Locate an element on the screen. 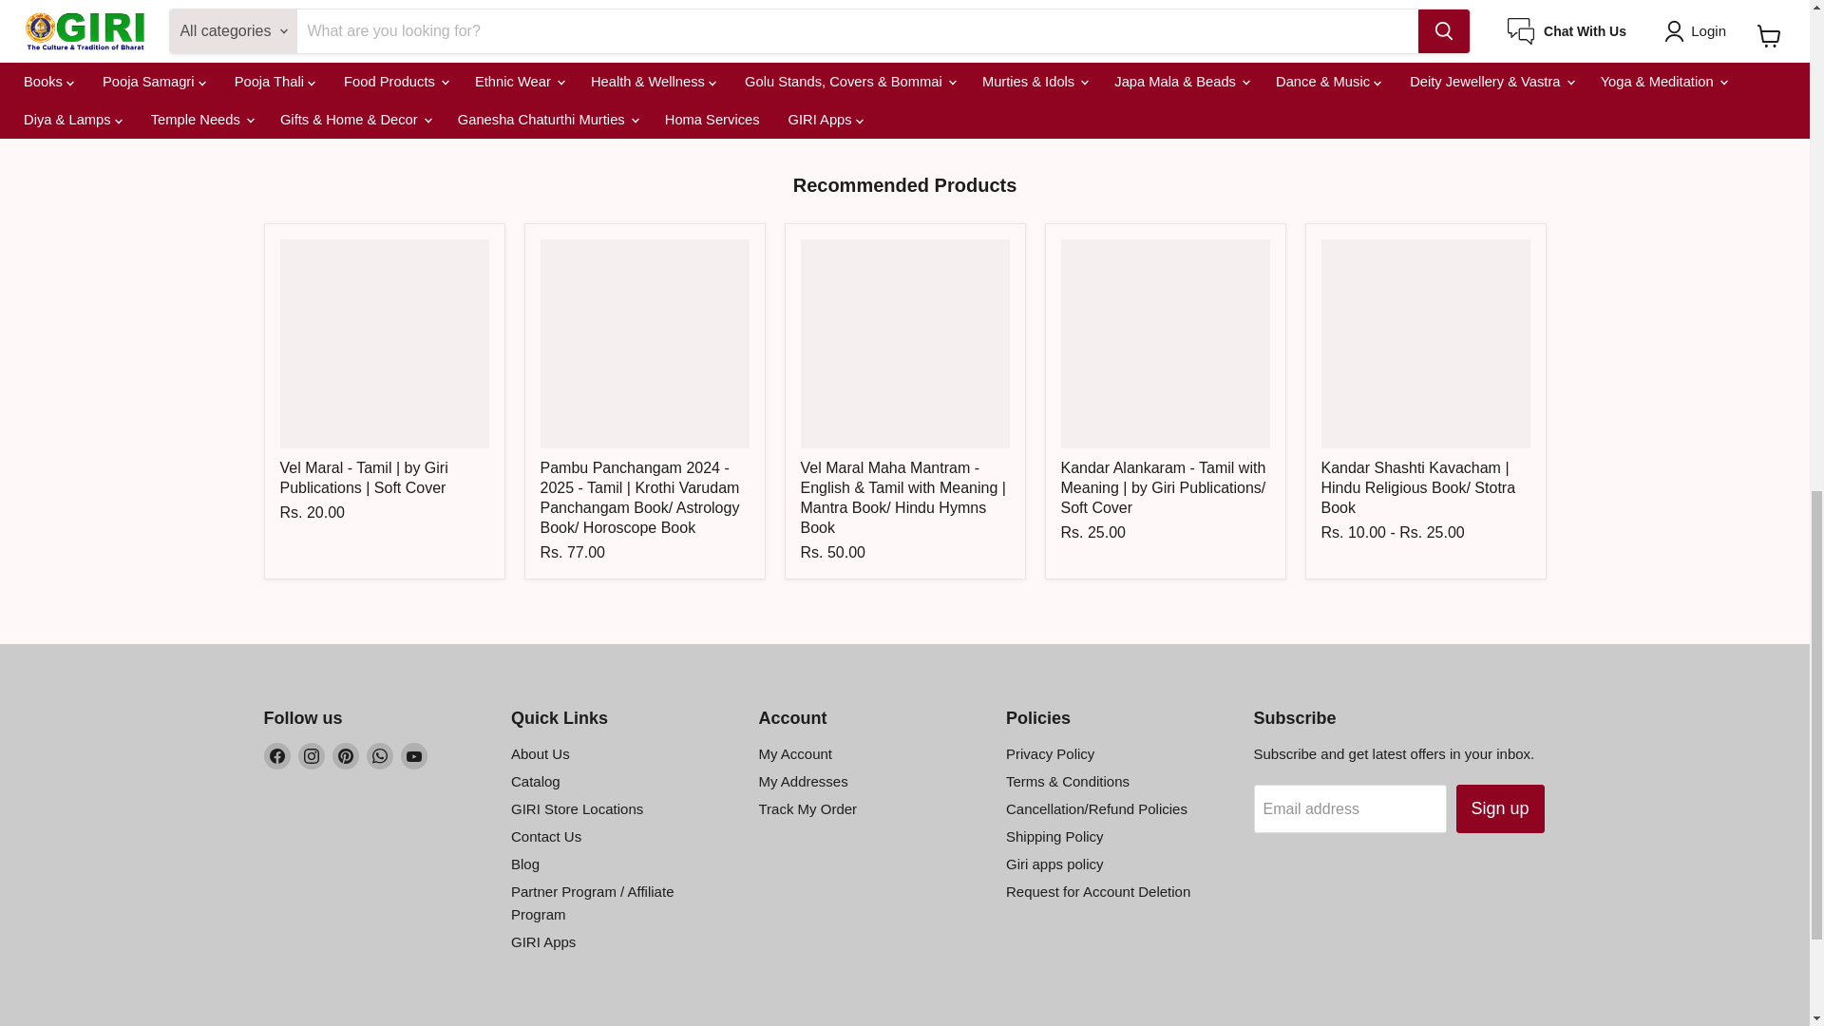 This screenshot has width=1824, height=1026. YouTube is located at coordinates (414, 756).